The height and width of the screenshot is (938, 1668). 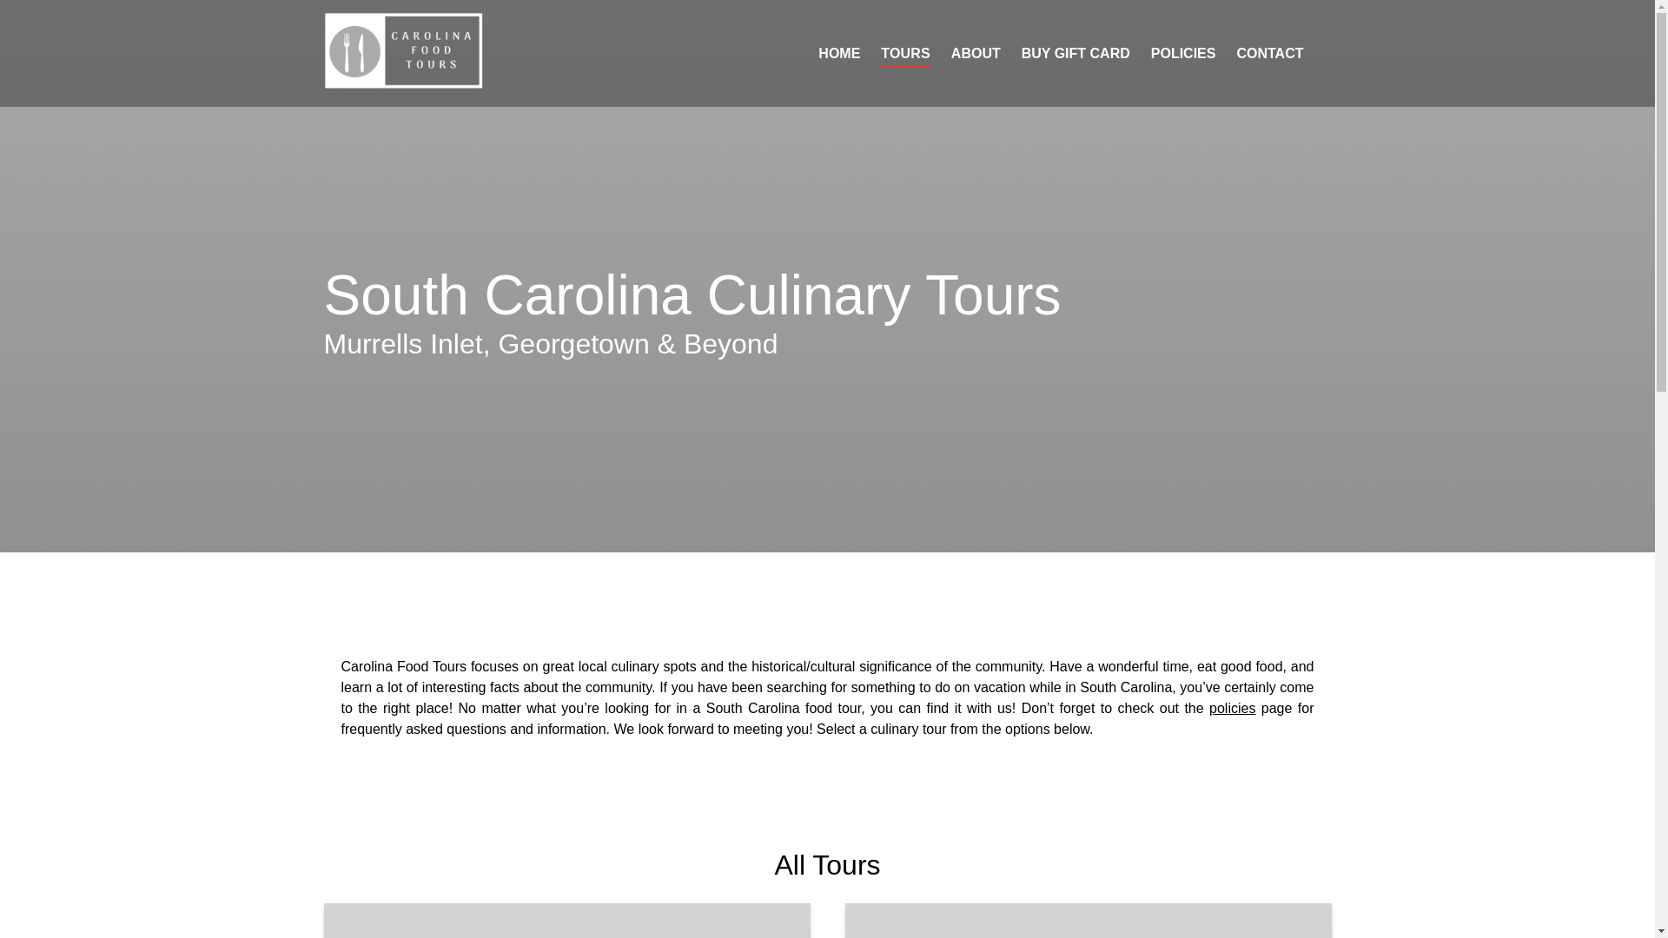 What do you see at coordinates (975, 54) in the screenshot?
I see `ABOUT` at bounding box center [975, 54].